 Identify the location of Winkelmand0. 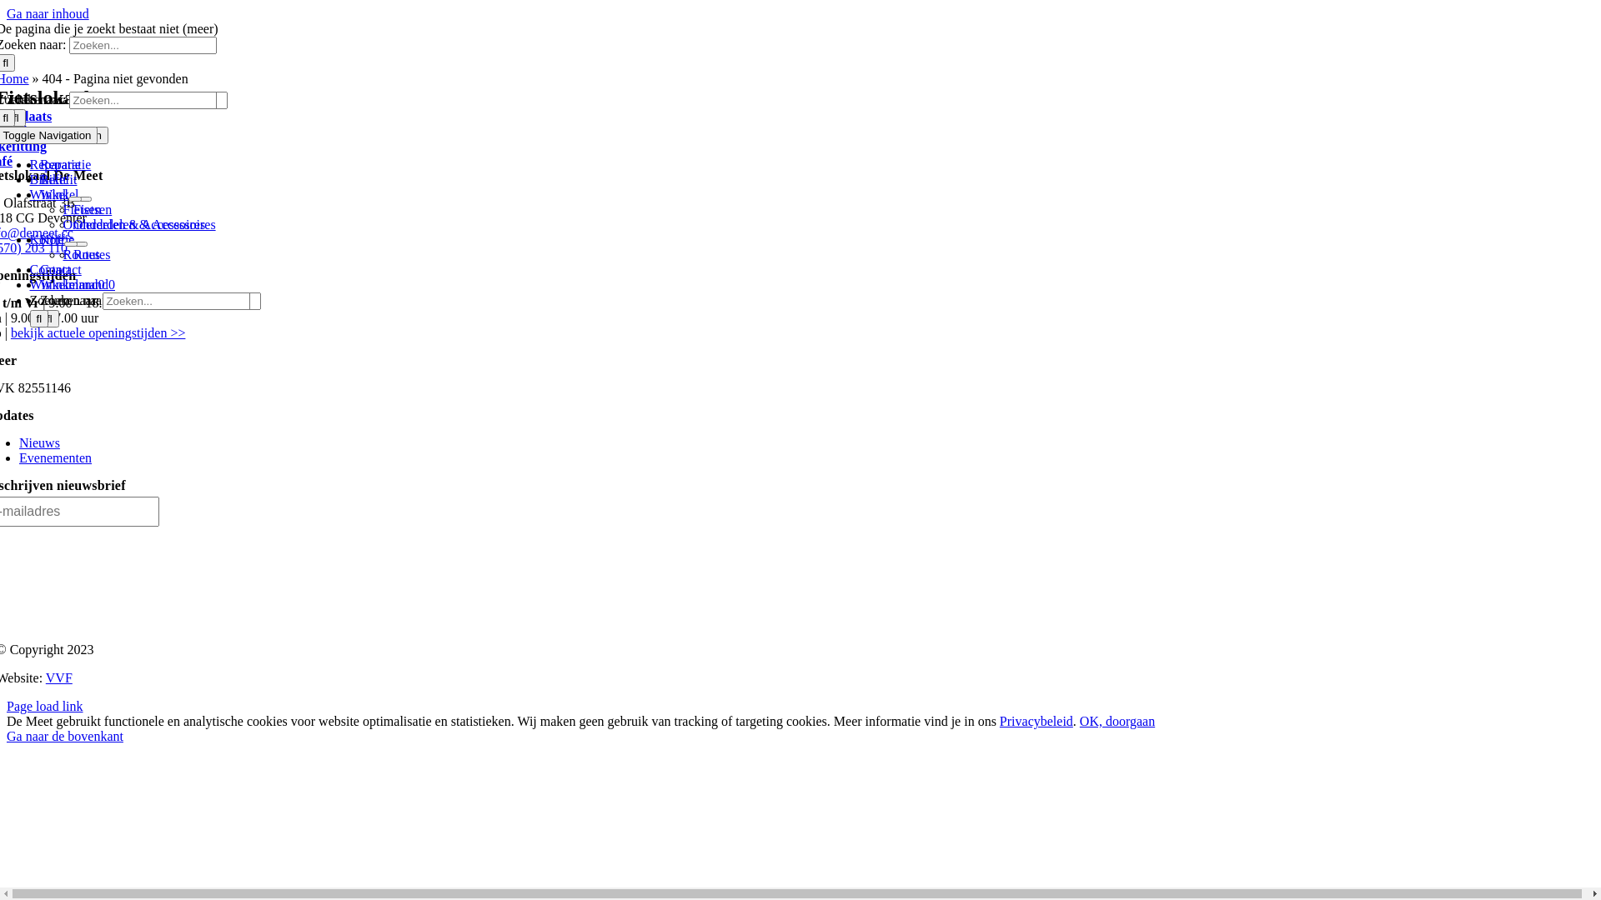
(78, 285).